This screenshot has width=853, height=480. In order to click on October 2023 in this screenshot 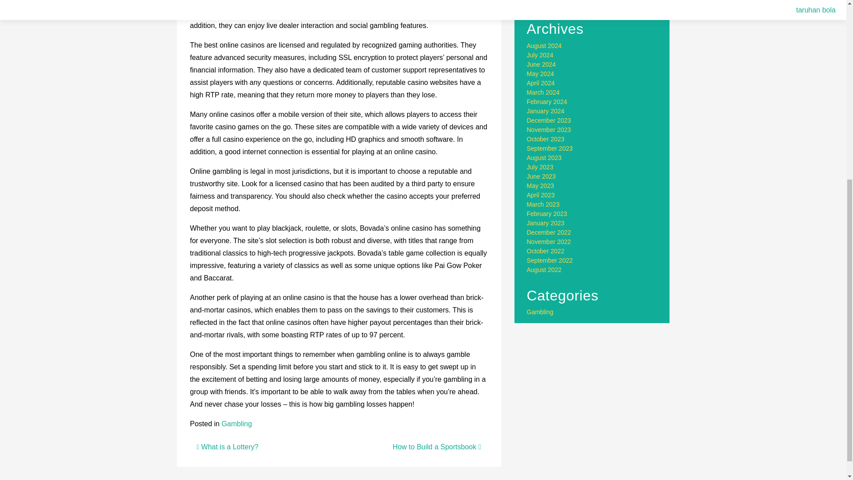, I will do `click(546, 139)`.